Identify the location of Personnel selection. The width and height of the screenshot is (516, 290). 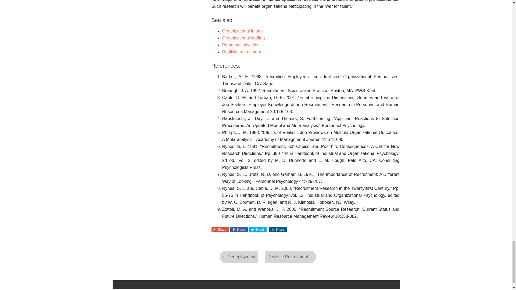
(241, 45).